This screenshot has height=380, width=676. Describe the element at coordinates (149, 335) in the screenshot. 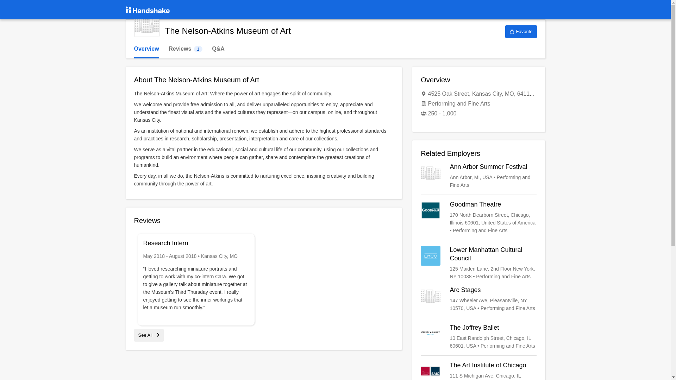

I see `See All` at that location.